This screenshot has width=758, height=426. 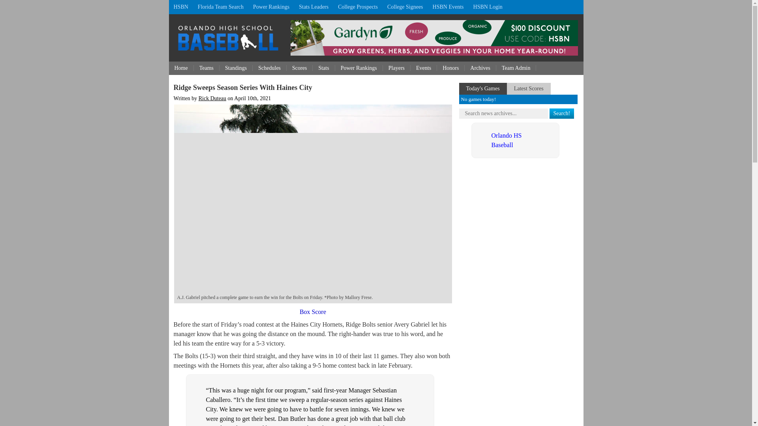 What do you see at coordinates (181, 7) in the screenshot?
I see `HSBN` at bounding box center [181, 7].